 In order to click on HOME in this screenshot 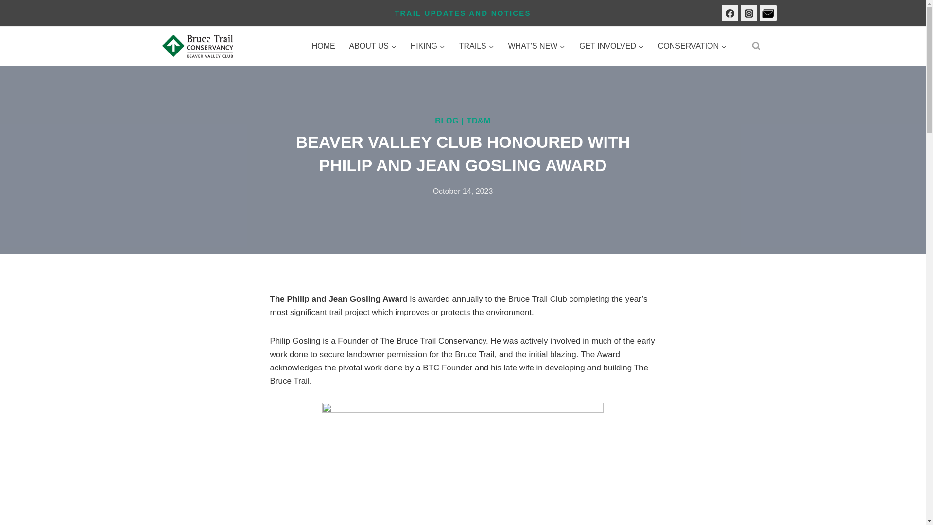, I will do `click(324, 46)`.